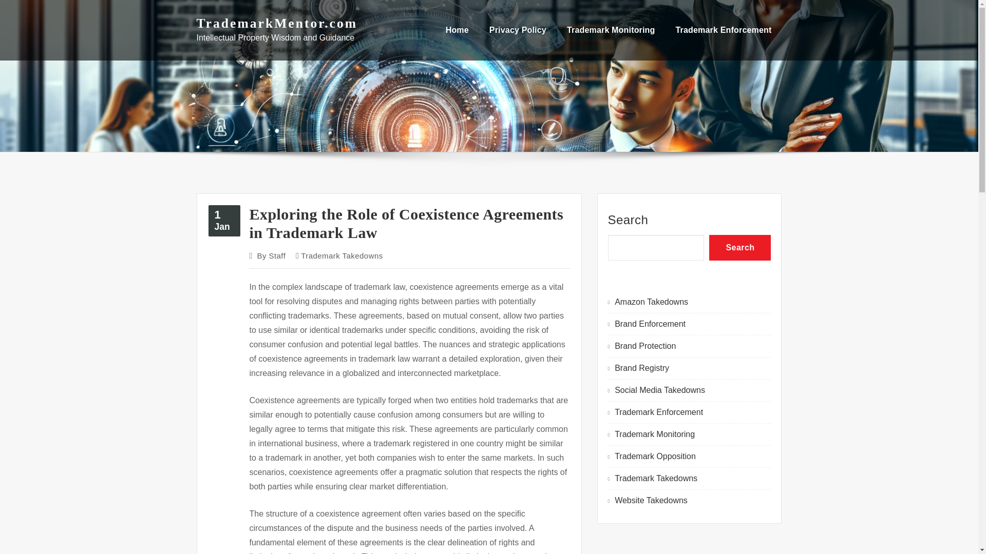 This screenshot has width=986, height=554. Describe the element at coordinates (655, 456) in the screenshot. I see `Trademark Opposition` at that location.